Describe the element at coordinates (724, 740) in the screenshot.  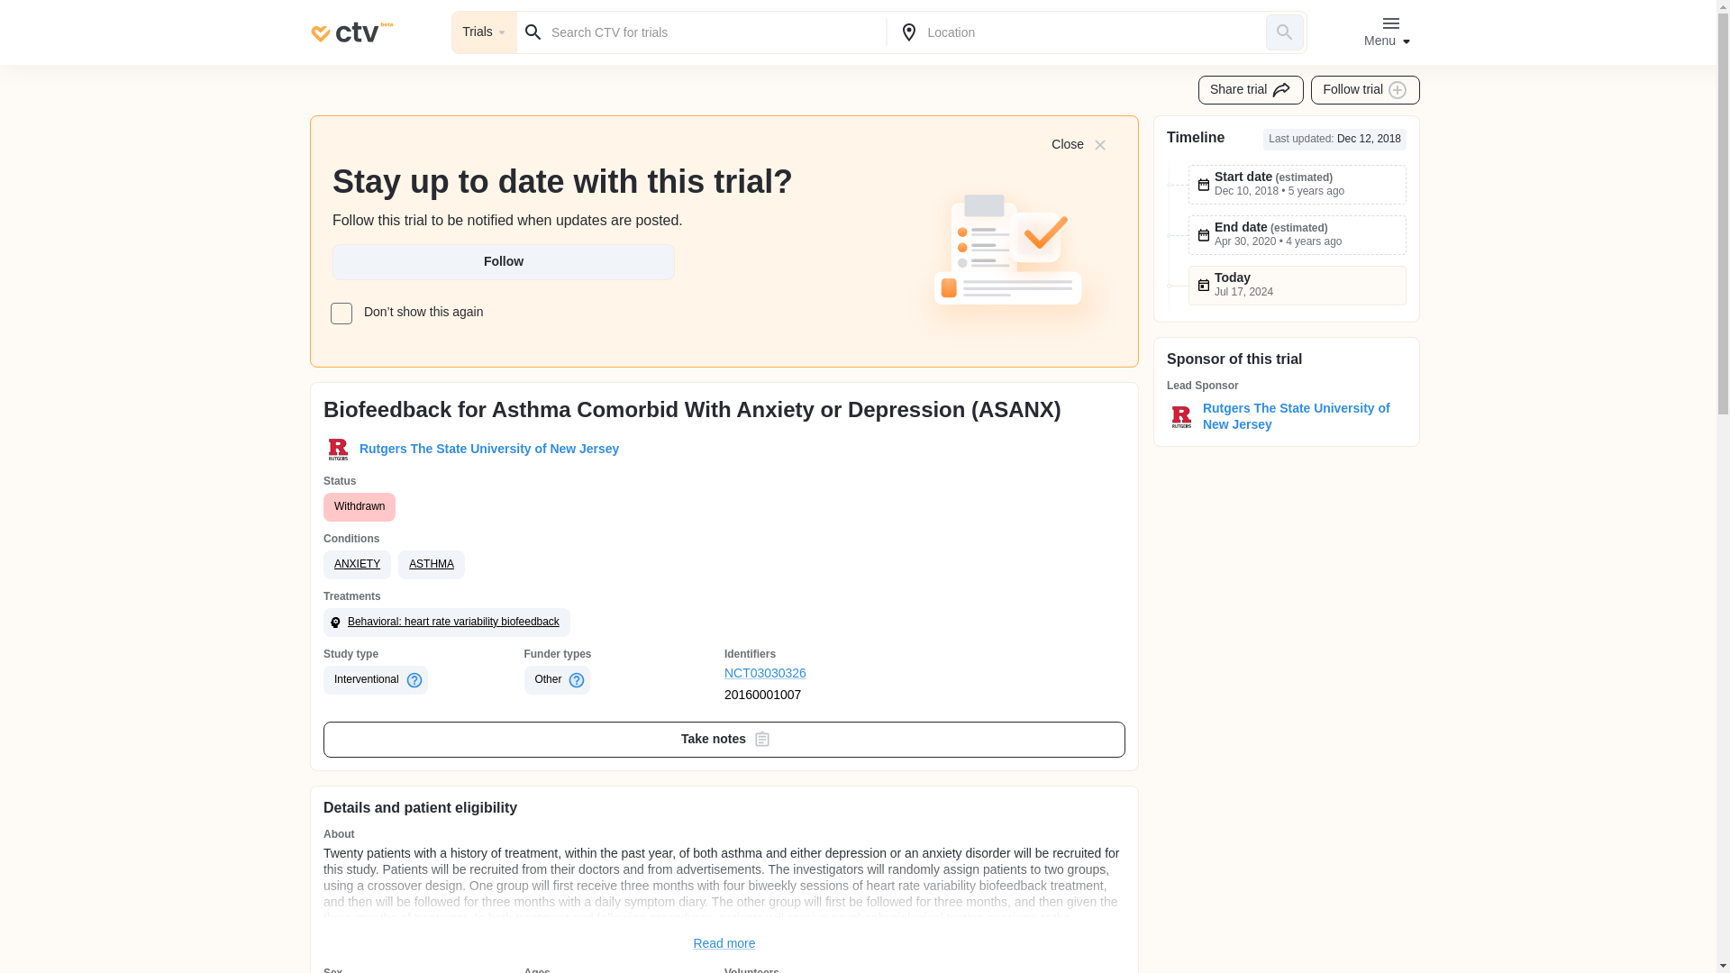
I see `Take notes` at that location.